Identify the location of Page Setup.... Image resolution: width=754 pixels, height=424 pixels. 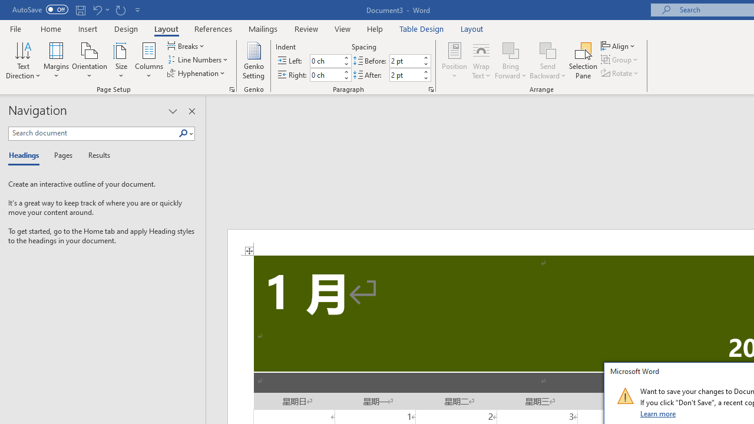
(232, 90).